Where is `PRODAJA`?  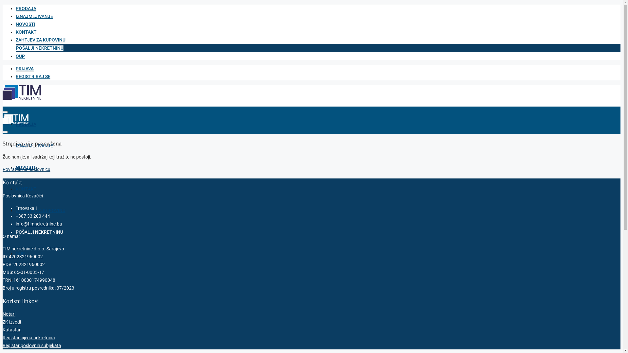 PRODAJA is located at coordinates (26, 124).